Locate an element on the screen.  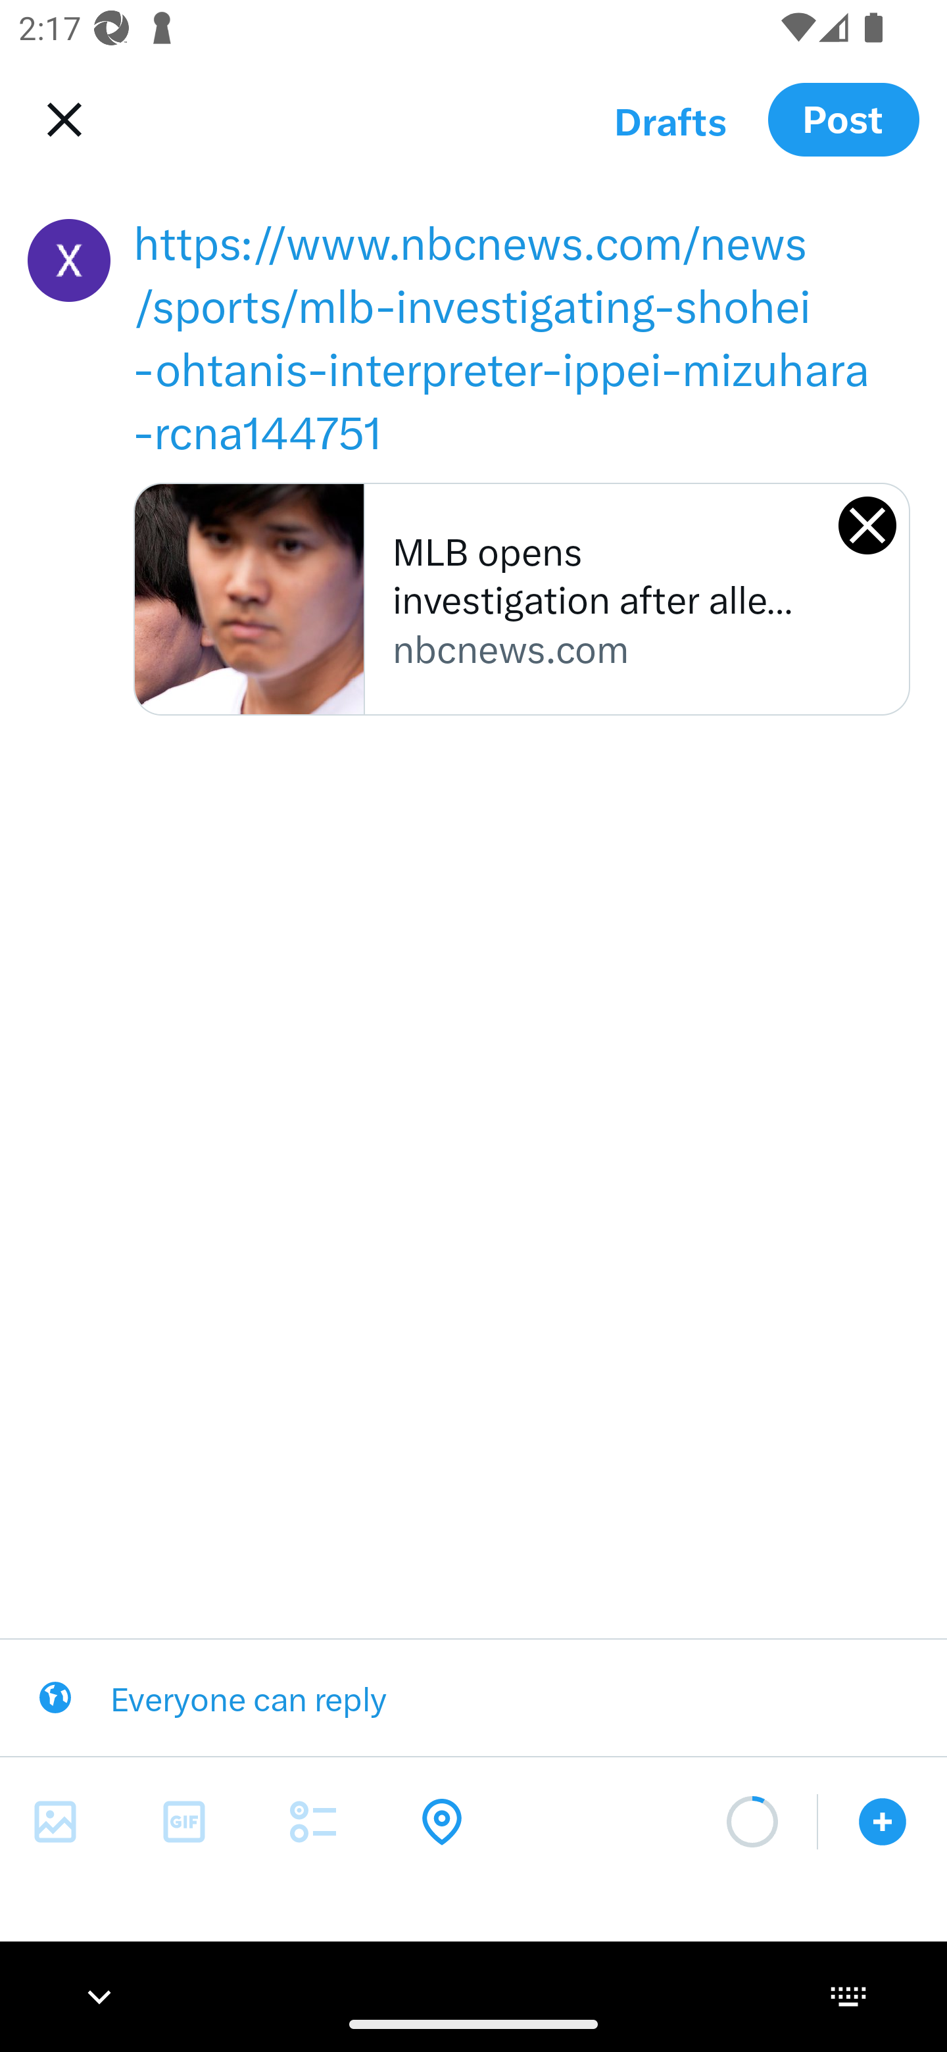
POST is located at coordinates (843, 118).